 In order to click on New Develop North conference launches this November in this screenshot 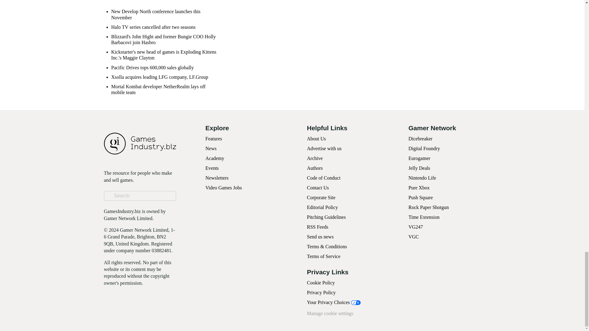, I will do `click(166, 14)`.